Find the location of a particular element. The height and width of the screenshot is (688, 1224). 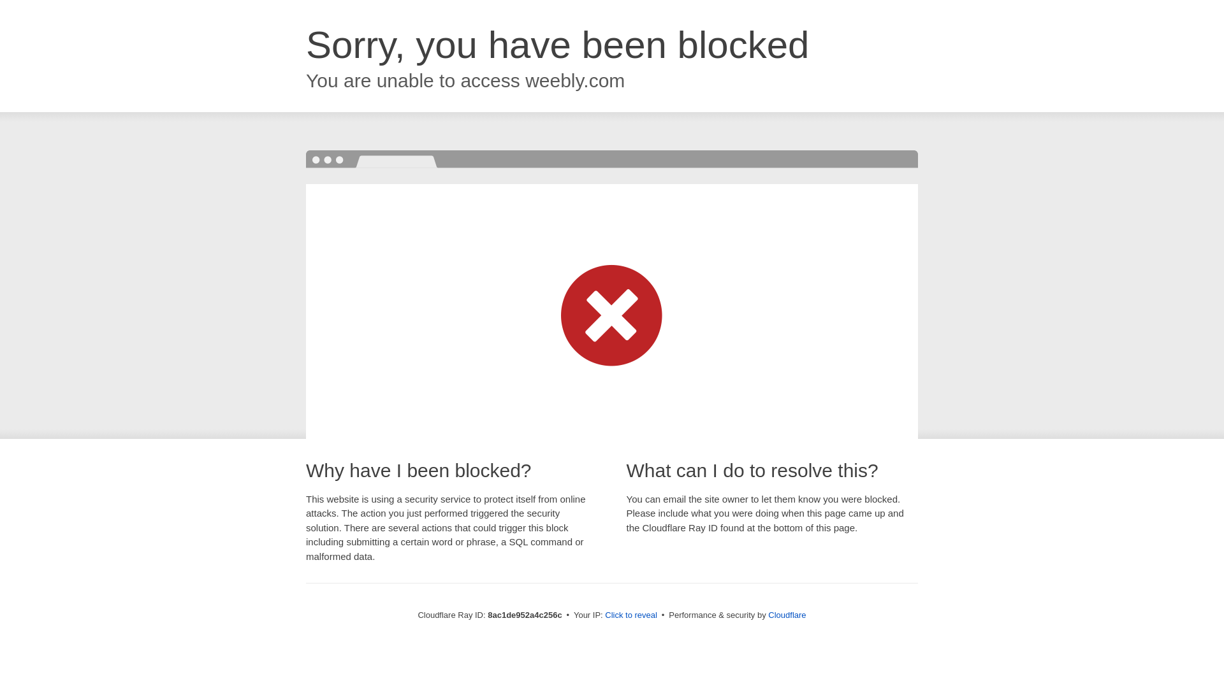

Click to reveal is located at coordinates (631, 615).